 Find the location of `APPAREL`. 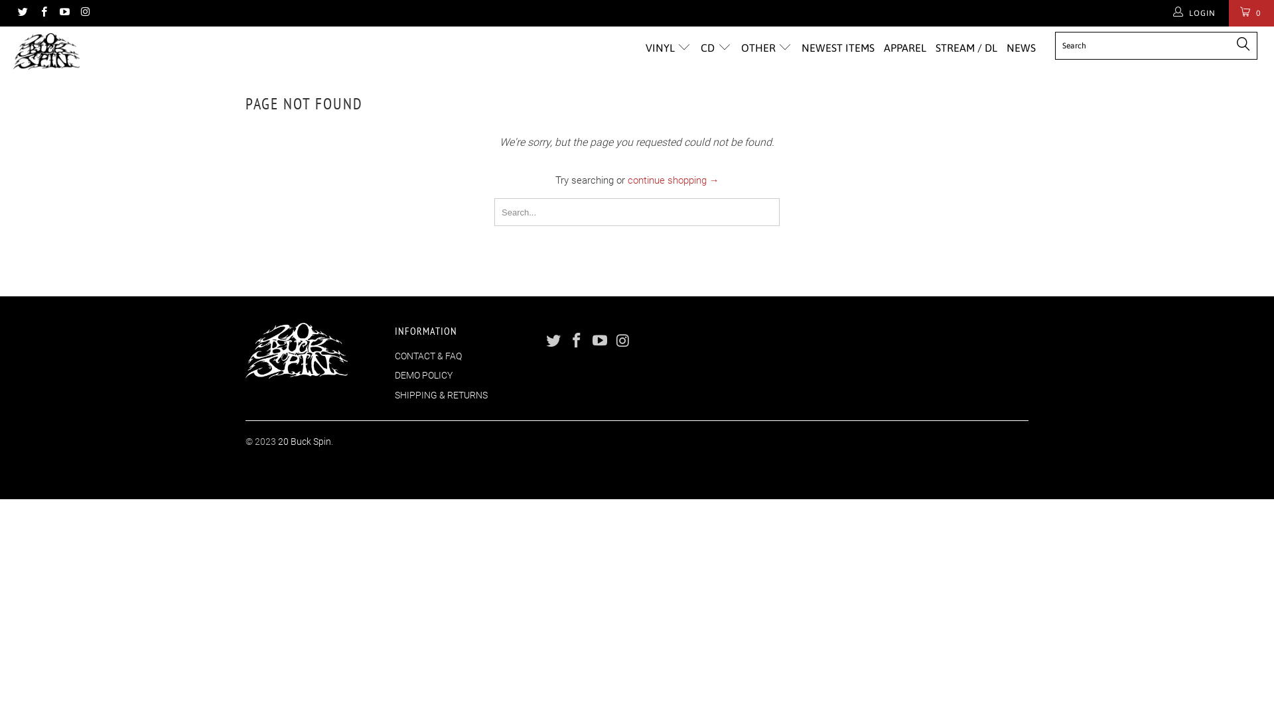

APPAREL is located at coordinates (905, 48).